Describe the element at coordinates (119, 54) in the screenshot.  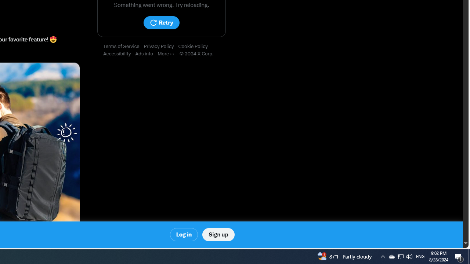
I see `Accessibility` at that location.